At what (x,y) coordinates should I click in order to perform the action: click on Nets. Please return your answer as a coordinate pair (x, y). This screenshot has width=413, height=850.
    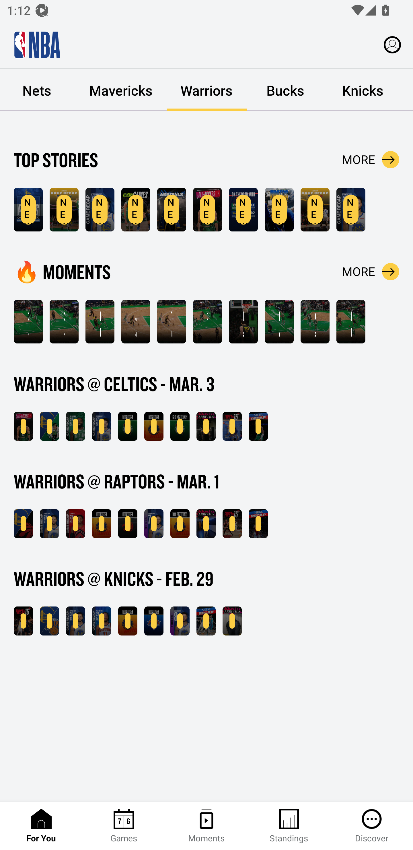
    Looking at the image, I should click on (38, 90).